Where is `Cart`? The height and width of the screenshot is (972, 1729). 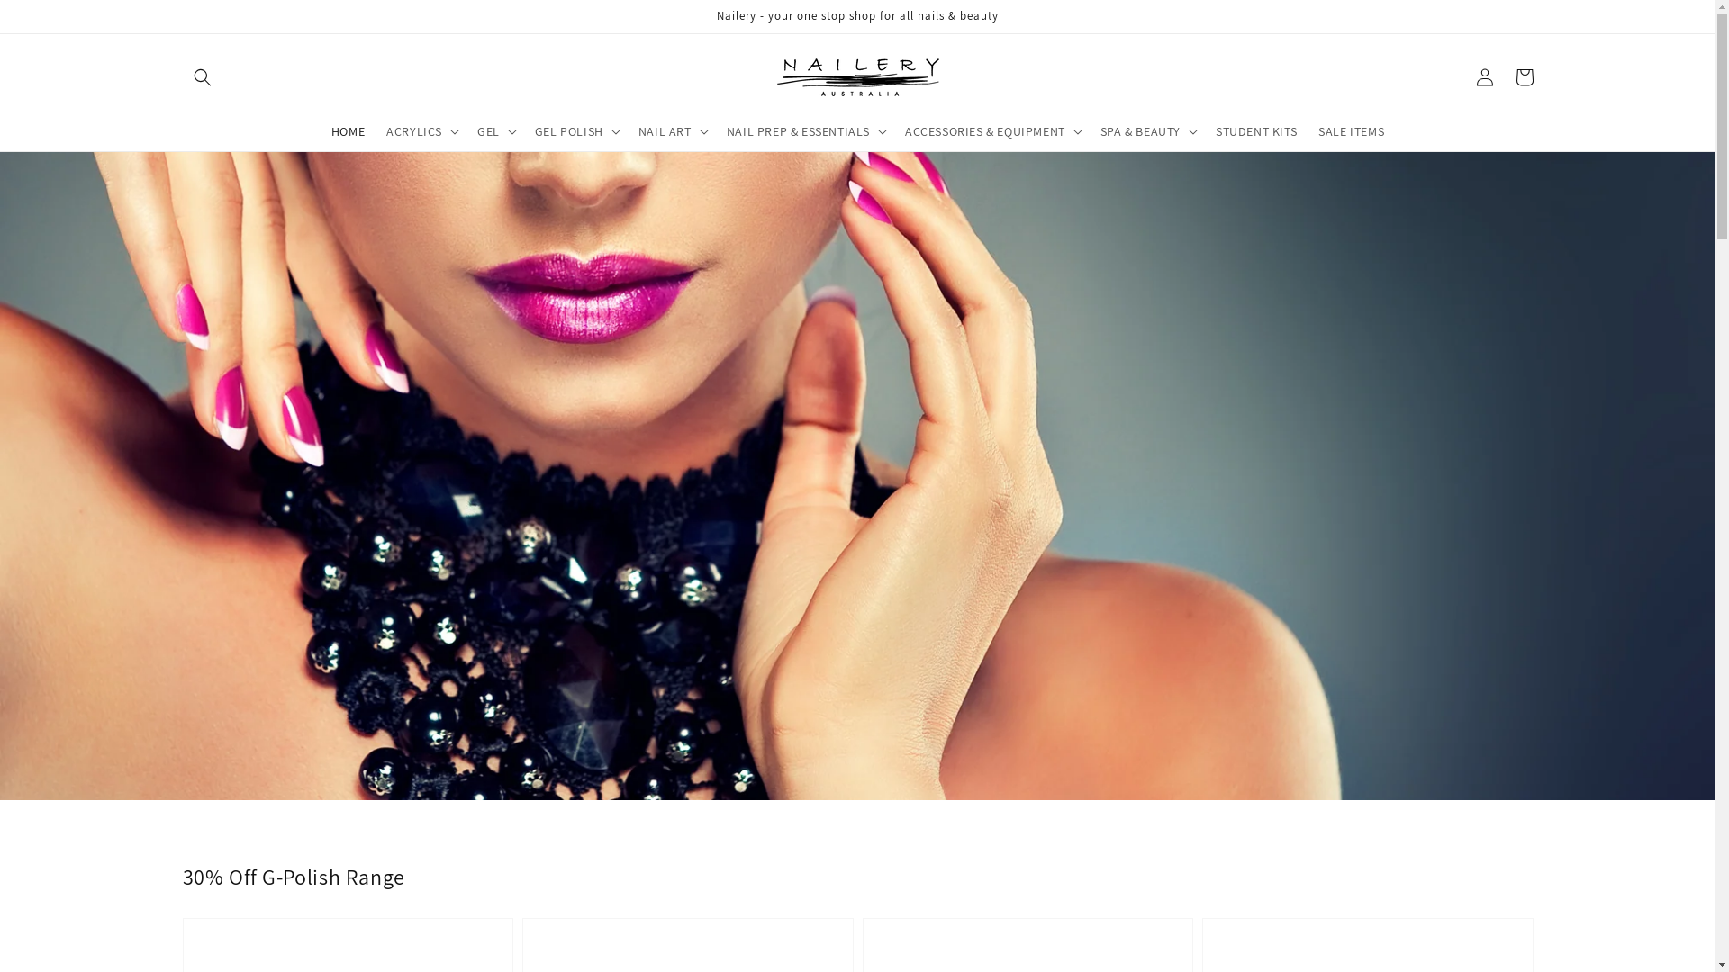 Cart is located at coordinates (1524, 77).